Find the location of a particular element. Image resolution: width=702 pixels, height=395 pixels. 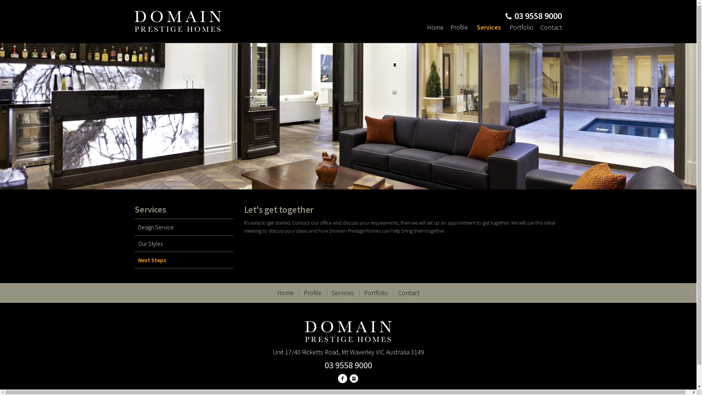

Design Service is located at coordinates (184, 227).